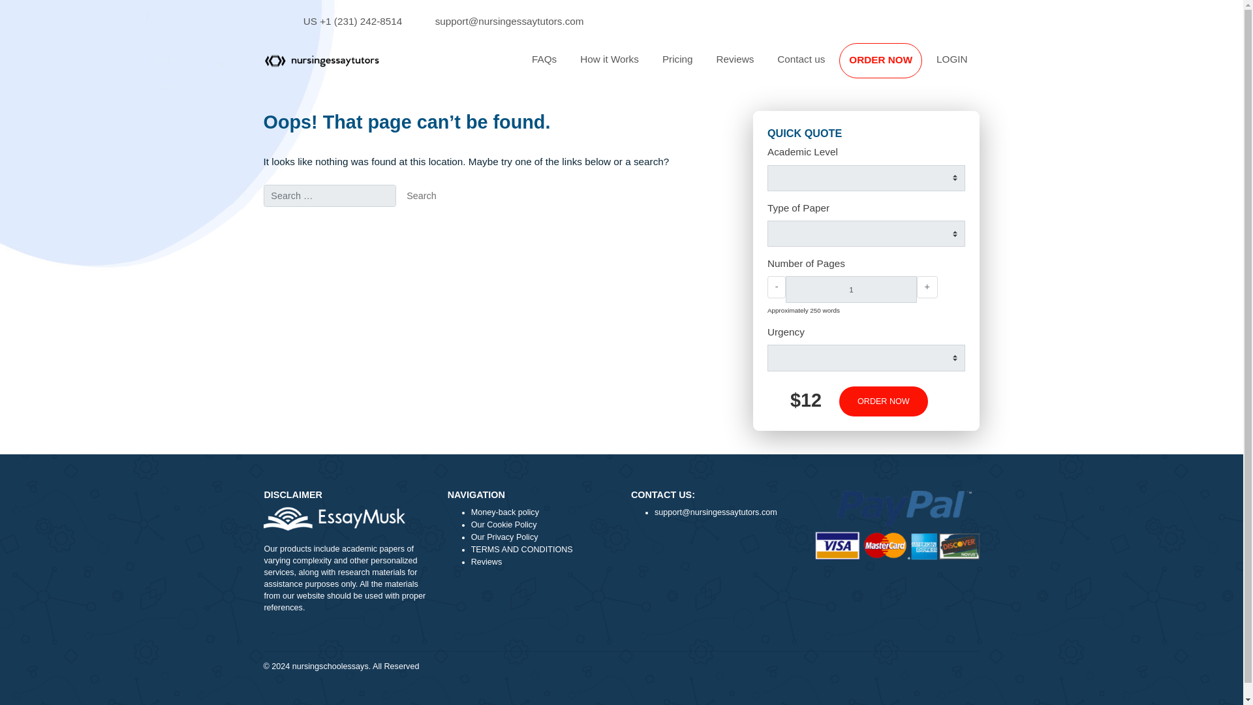 The width and height of the screenshot is (1253, 705). I want to click on Contact us, so click(890, 66).